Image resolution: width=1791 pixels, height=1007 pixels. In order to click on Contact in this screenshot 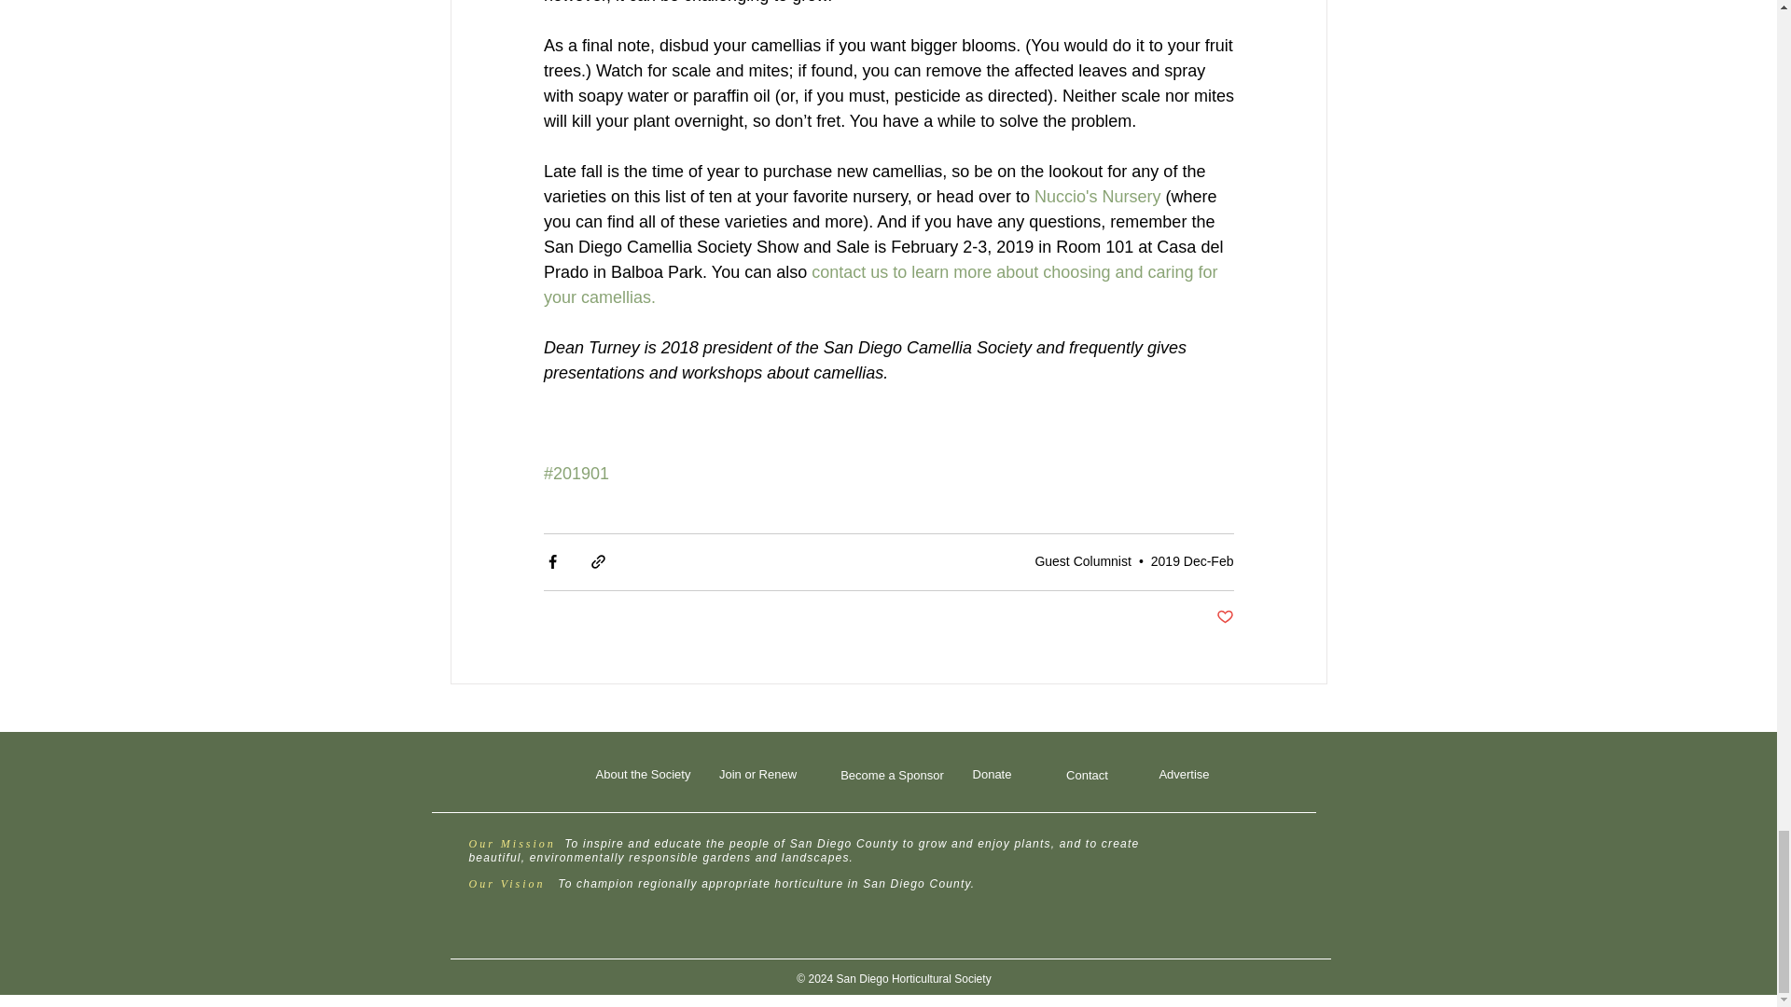, I will do `click(1086, 775)`.